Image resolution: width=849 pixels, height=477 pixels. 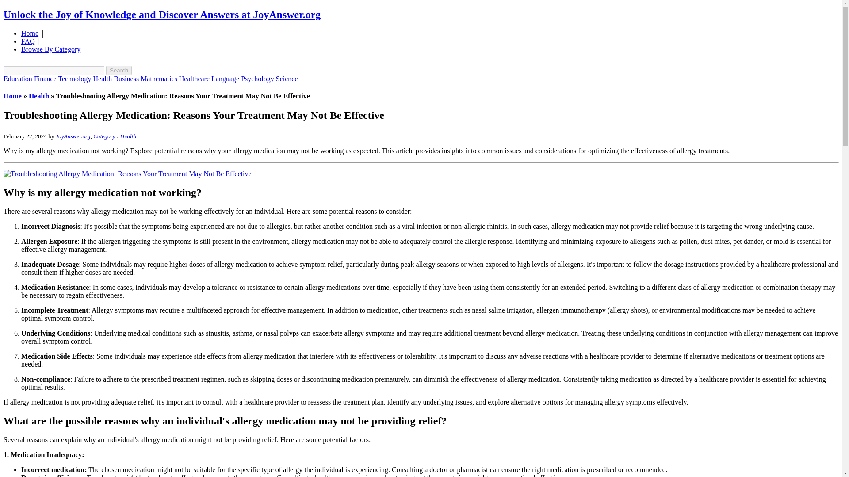 What do you see at coordinates (257, 79) in the screenshot?
I see `Psychology` at bounding box center [257, 79].